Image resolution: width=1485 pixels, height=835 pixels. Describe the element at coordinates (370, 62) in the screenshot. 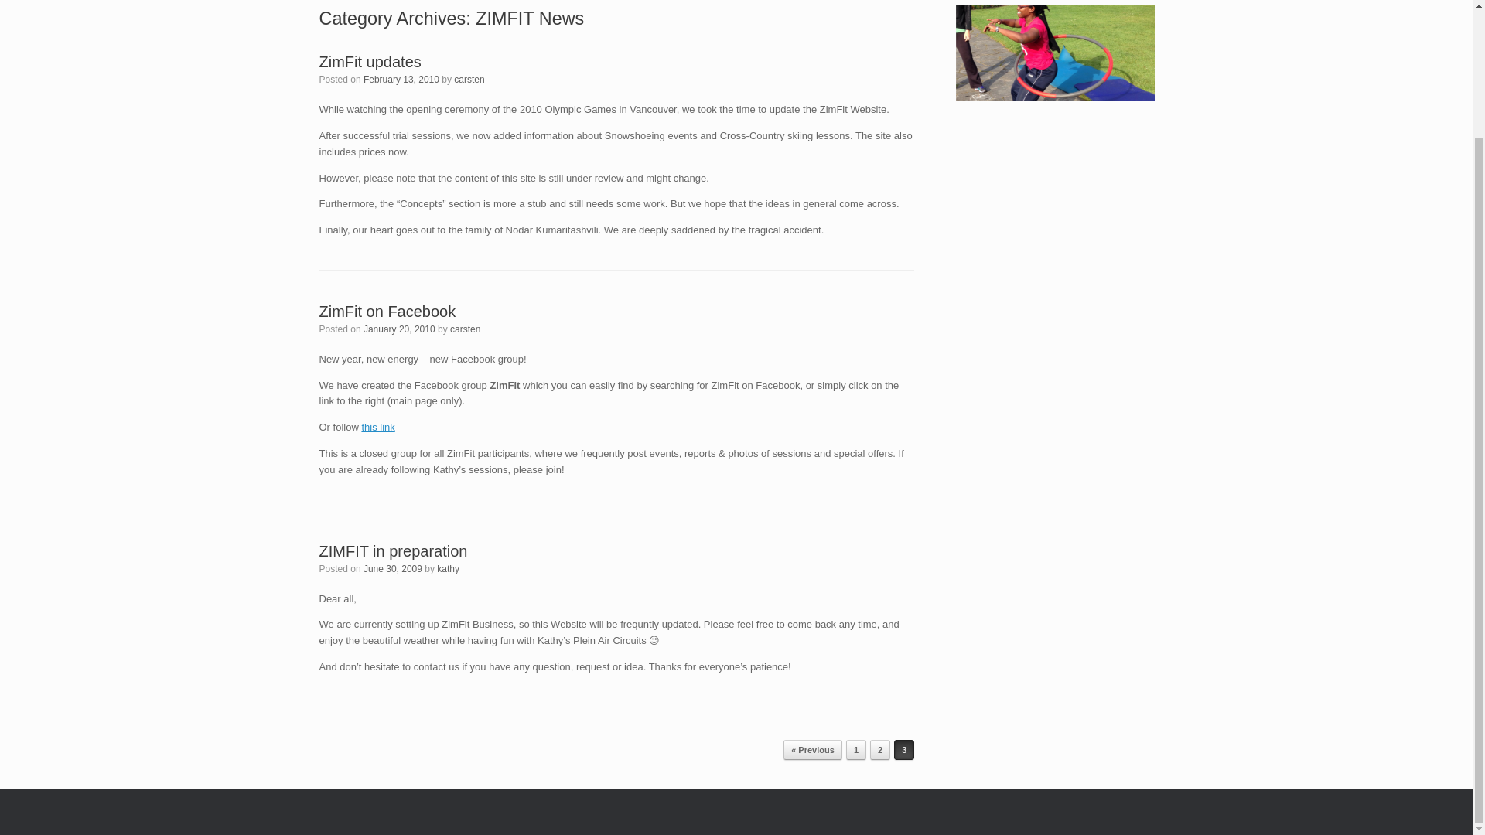

I see `ZimFit updates` at that location.